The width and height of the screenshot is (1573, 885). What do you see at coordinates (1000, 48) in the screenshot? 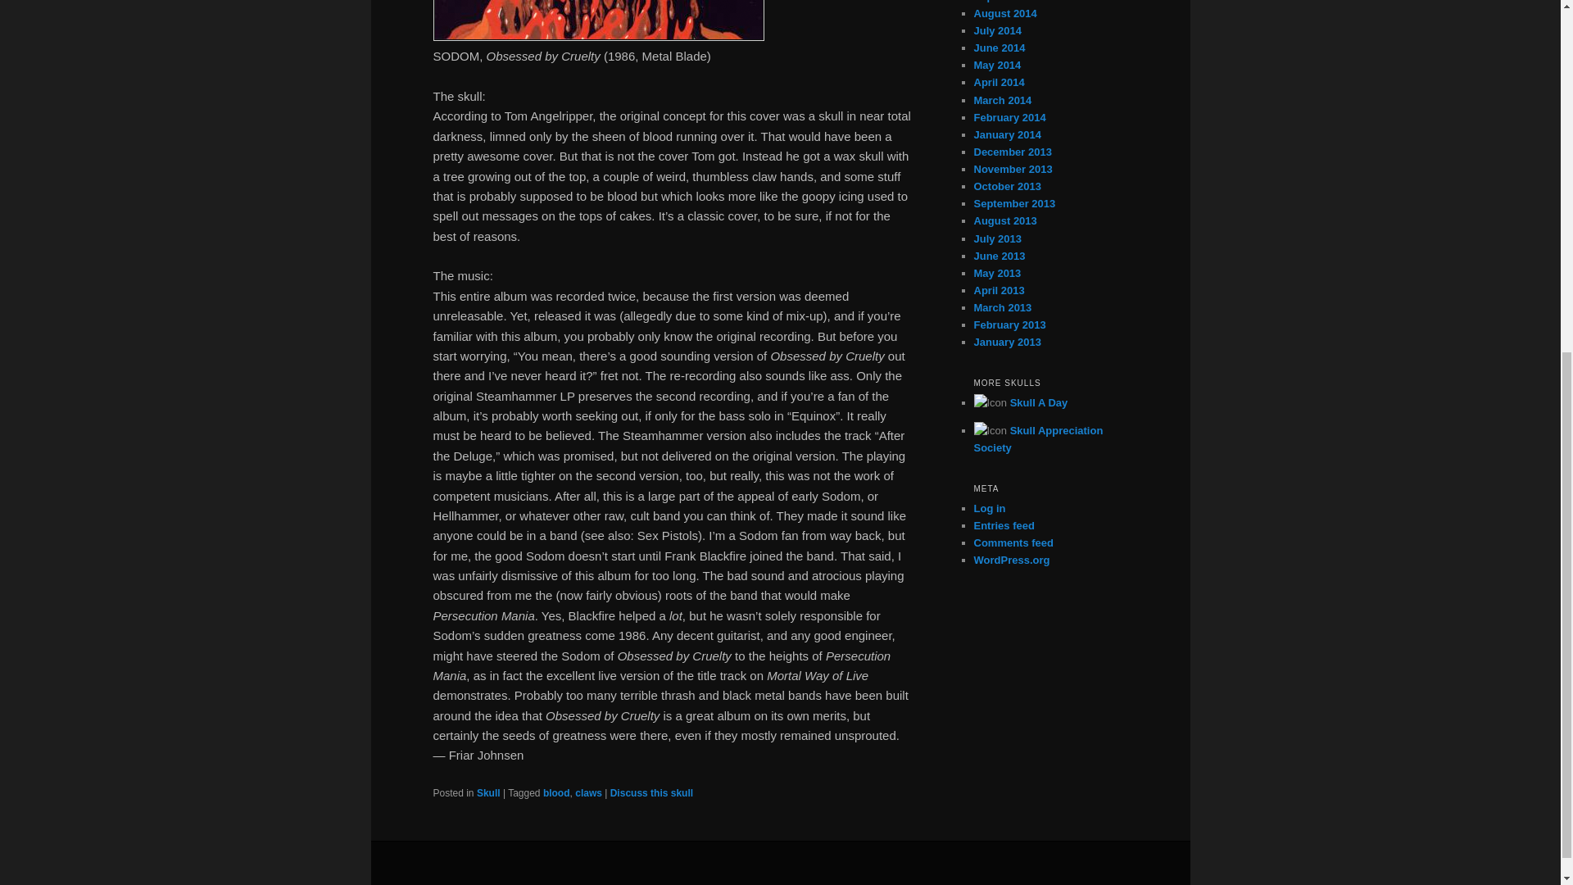
I see `June 2014` at bounding box center [1000, 48].